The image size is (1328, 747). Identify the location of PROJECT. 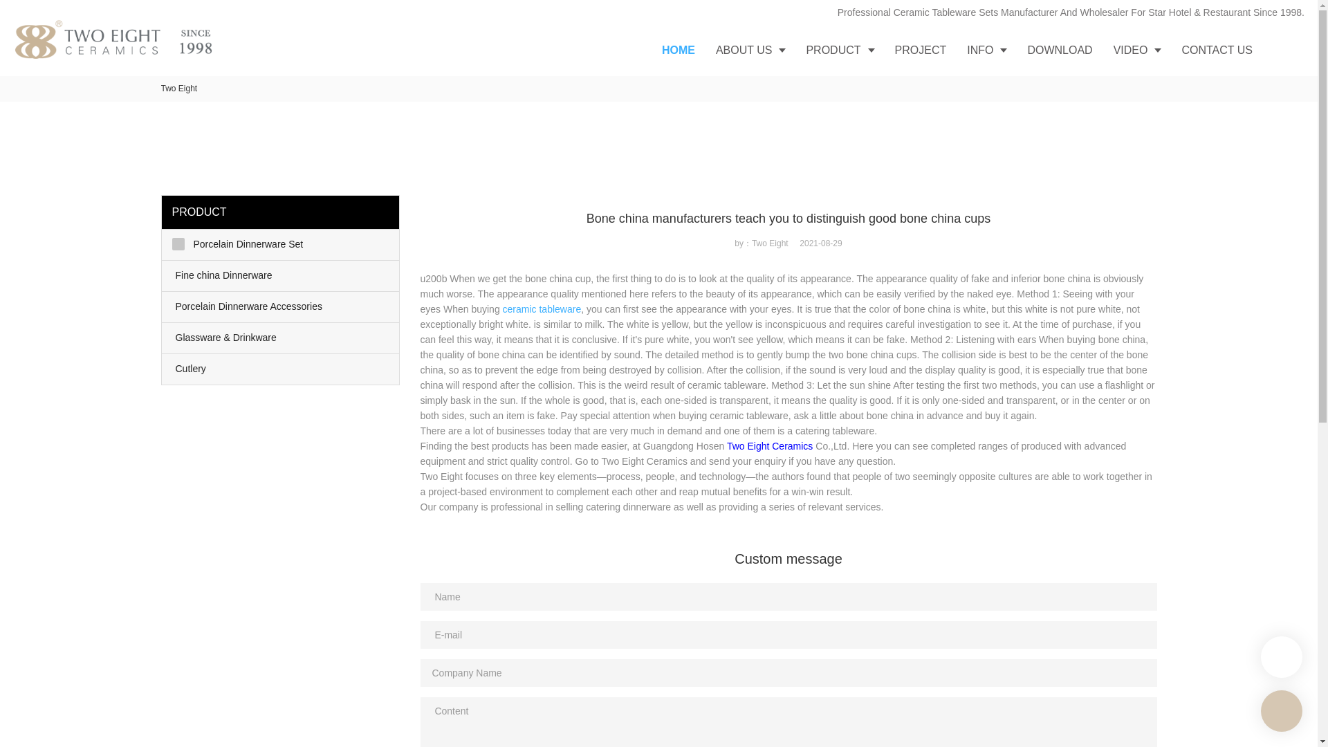
(921, 50).